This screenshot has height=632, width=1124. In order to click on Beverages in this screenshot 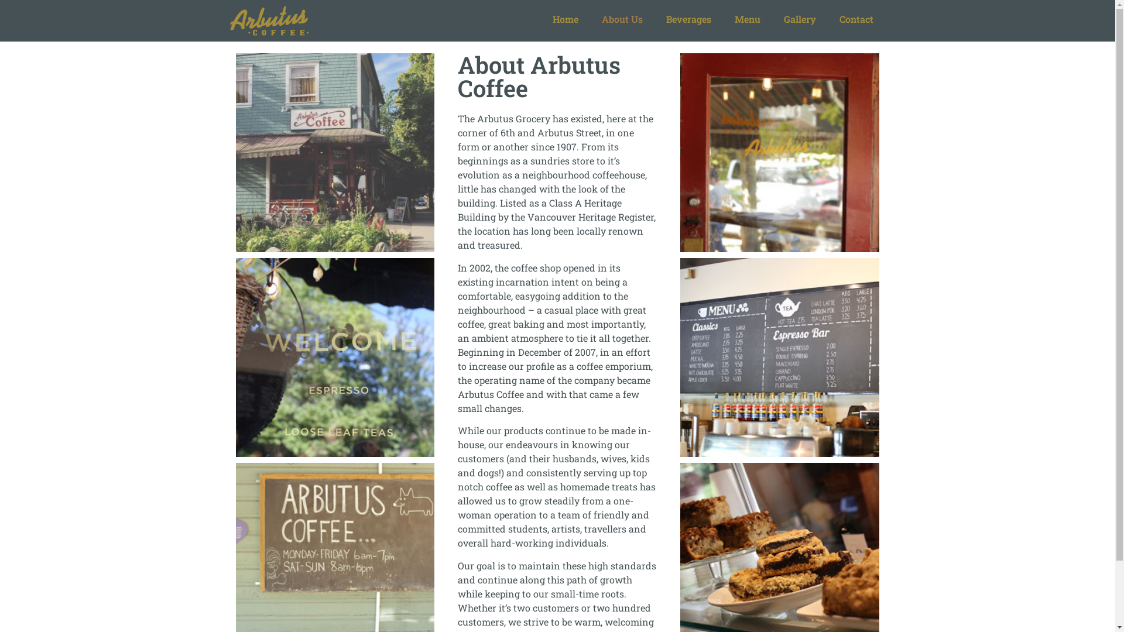, I will do `click(688, 19)`.